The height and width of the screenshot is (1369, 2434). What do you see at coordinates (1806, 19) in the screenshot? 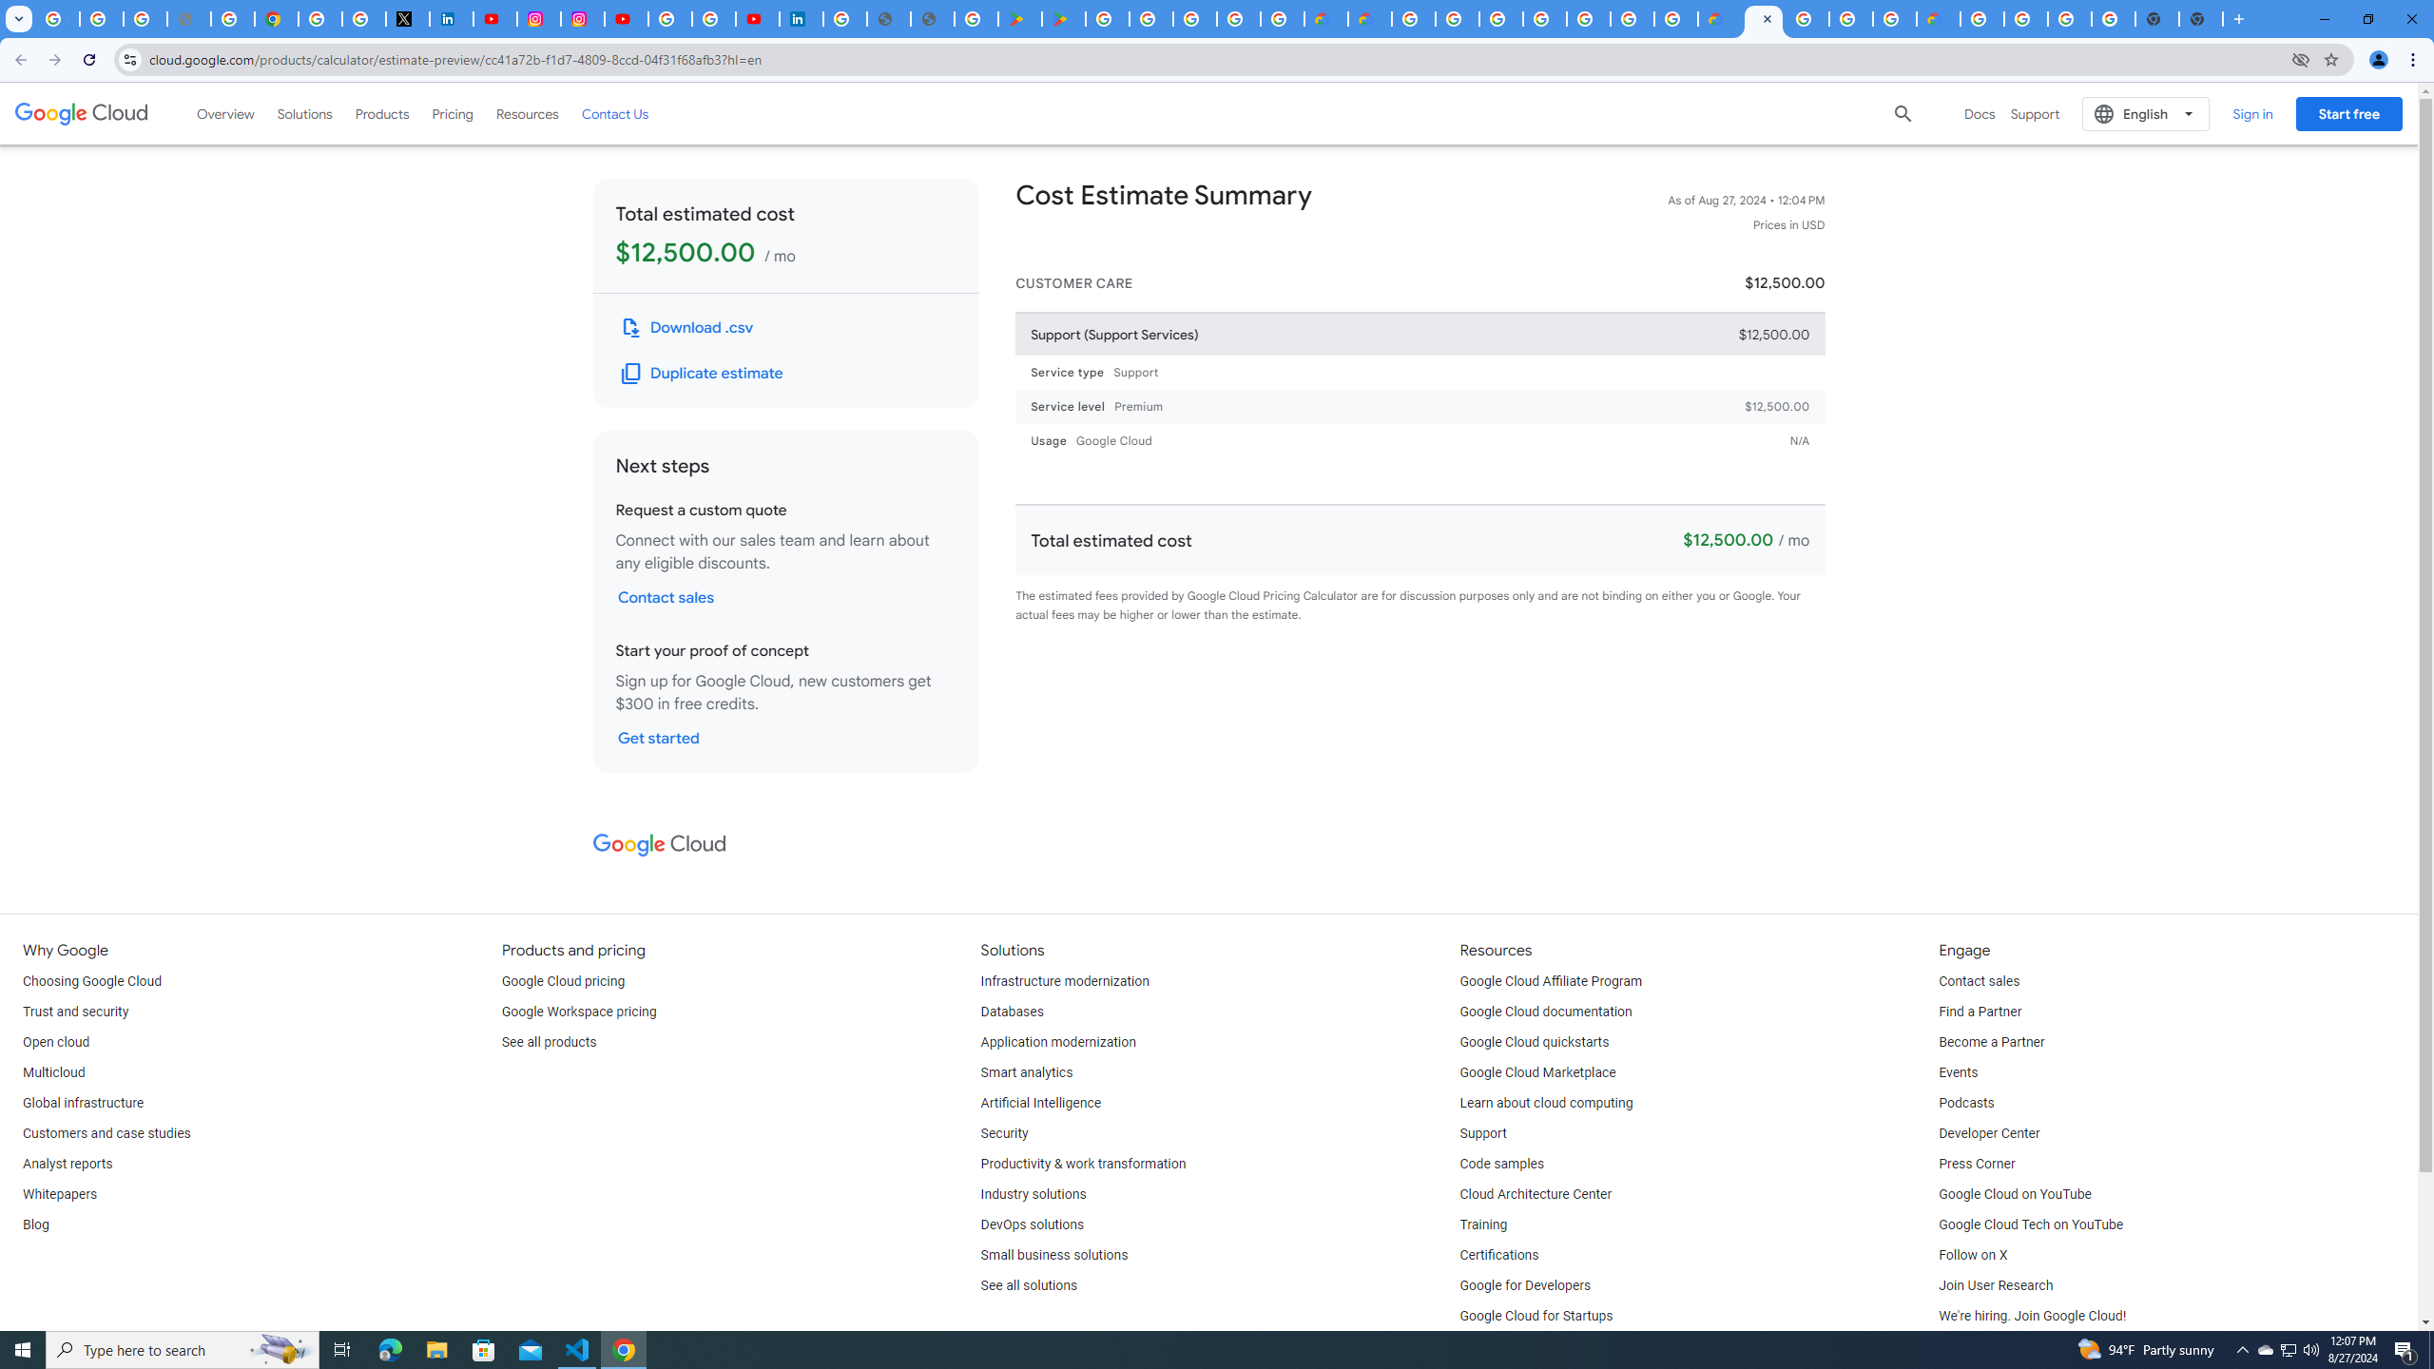
I see `Google Cloud Platform` at bounding box center [1806, 19].